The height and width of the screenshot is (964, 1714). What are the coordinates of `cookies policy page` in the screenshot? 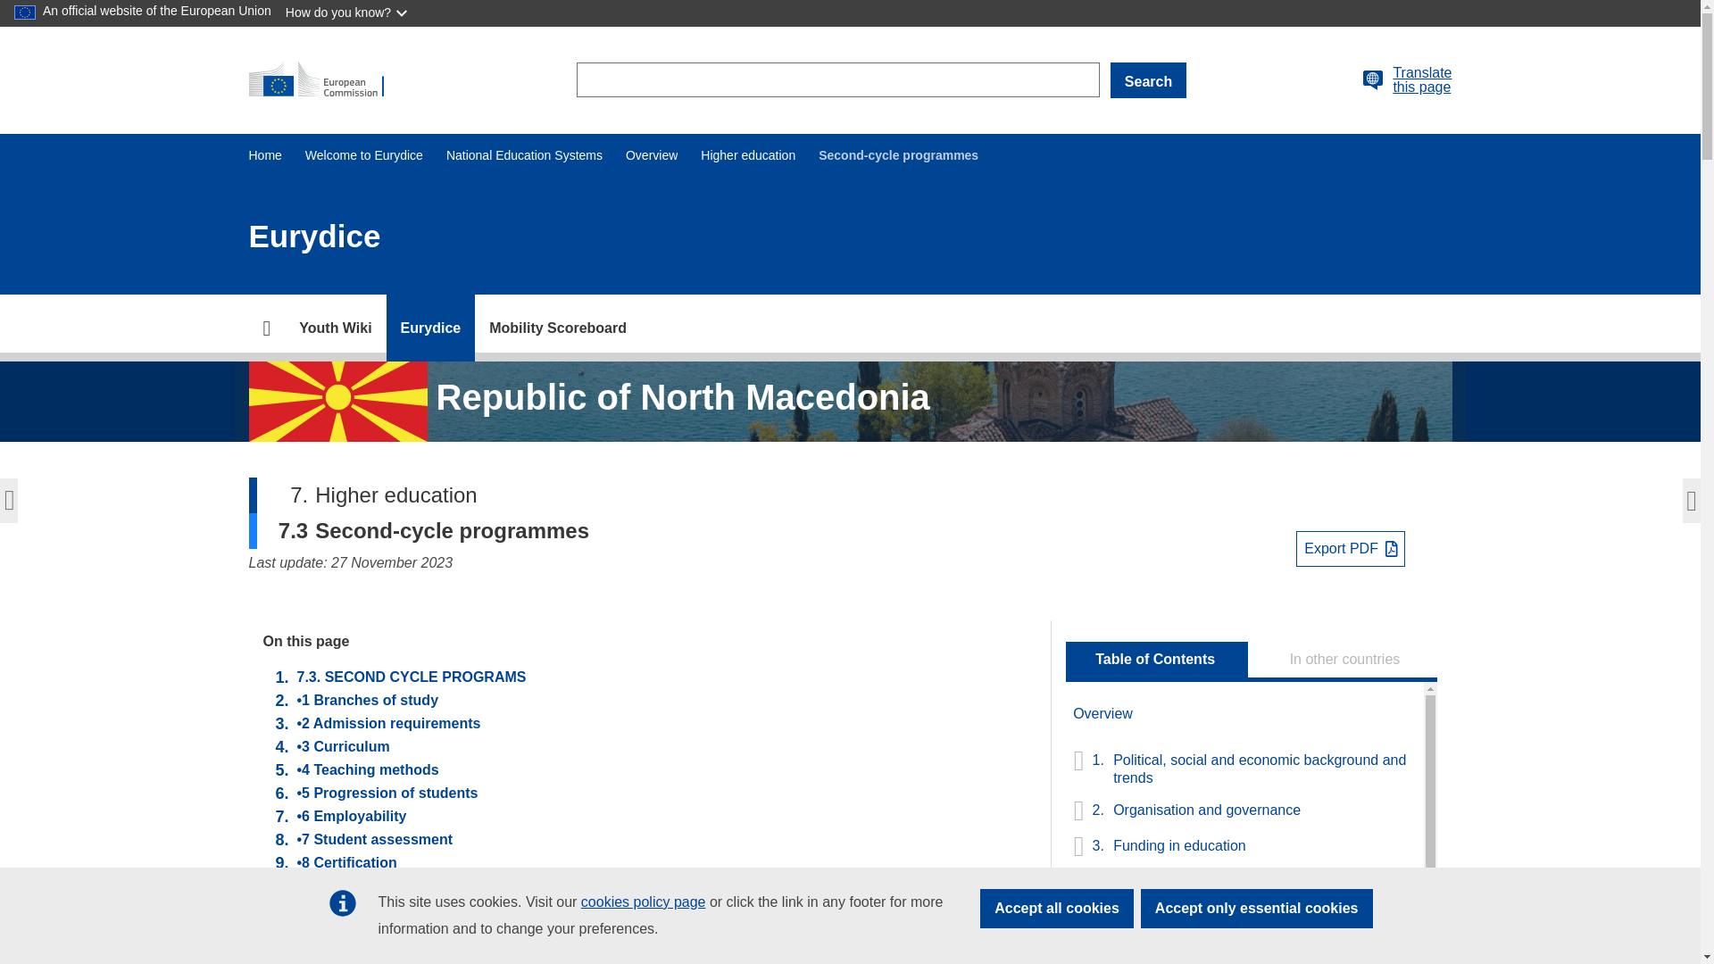 It's located at (643, 902).